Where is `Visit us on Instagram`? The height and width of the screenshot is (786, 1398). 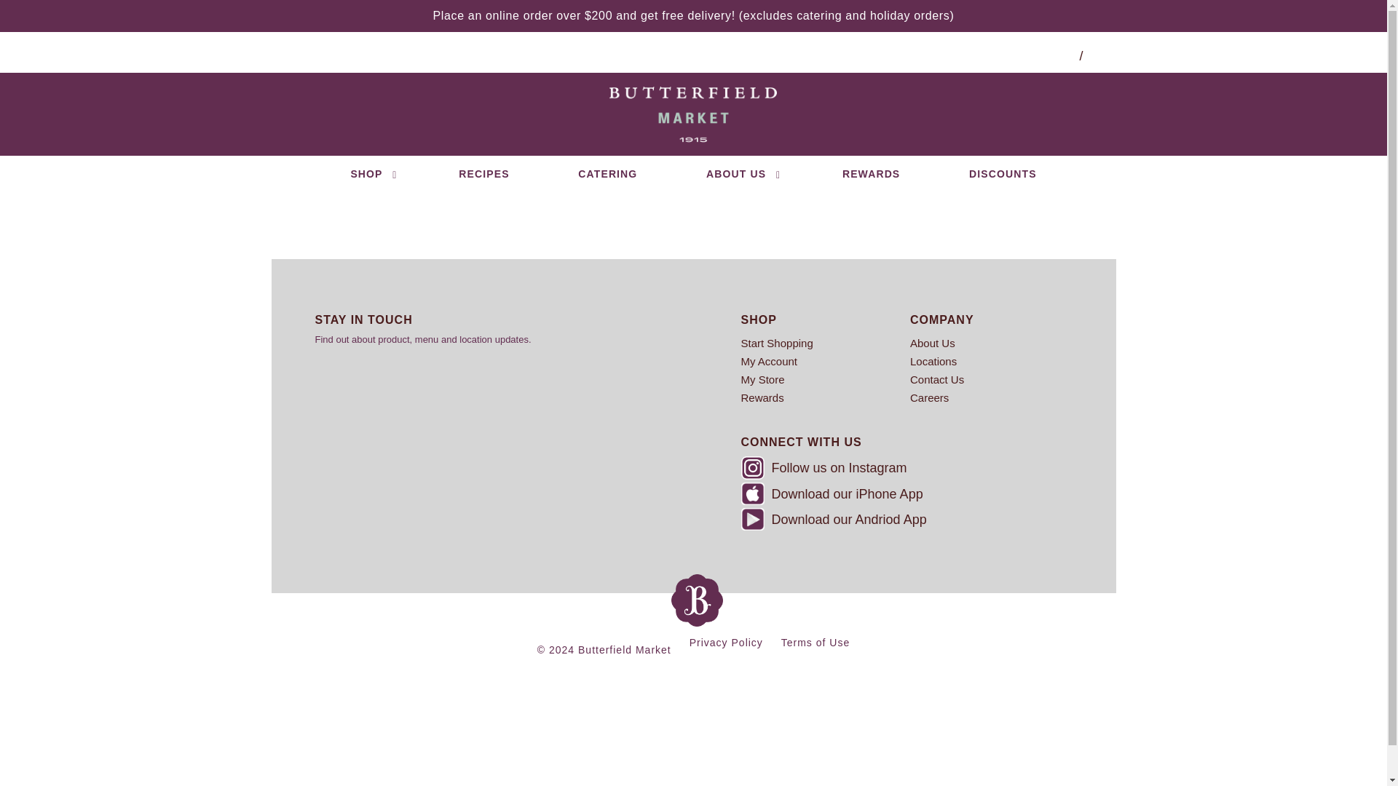 Visit us on Instagram is located at coordinates (753, 467).